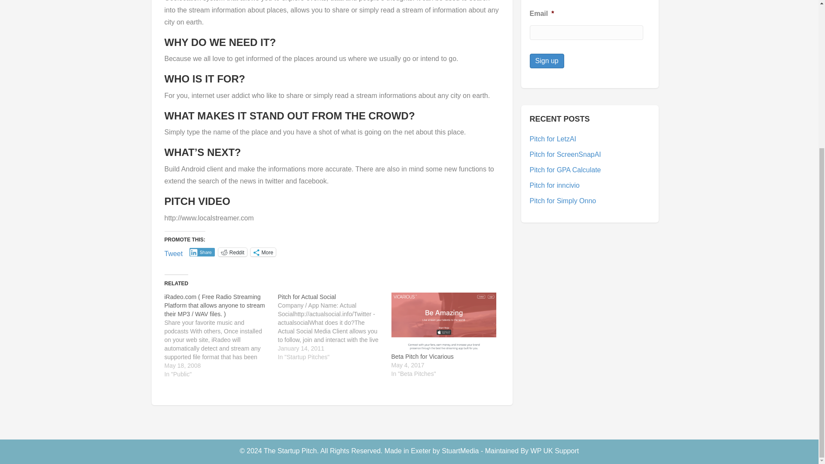 The width and height of the screenshot is (825, 464). What do you see at coordinates (554, 451) in the screenshot?
I see `WP UK Support` at bounding box center [554, 451].